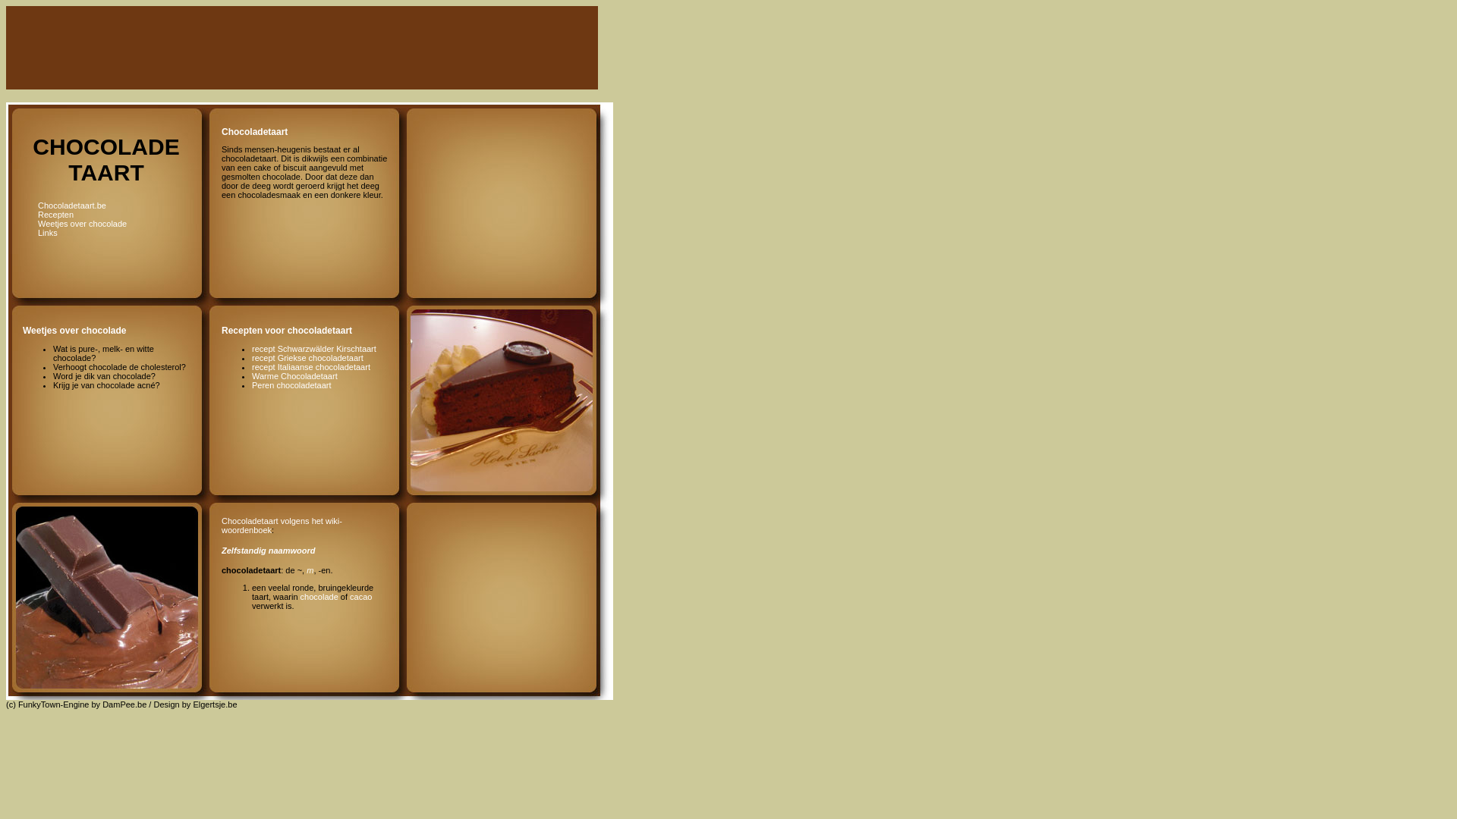  Describe the element at coordinates (215, 704) in the screenshot. I see `Elgertsje.be` at that location.